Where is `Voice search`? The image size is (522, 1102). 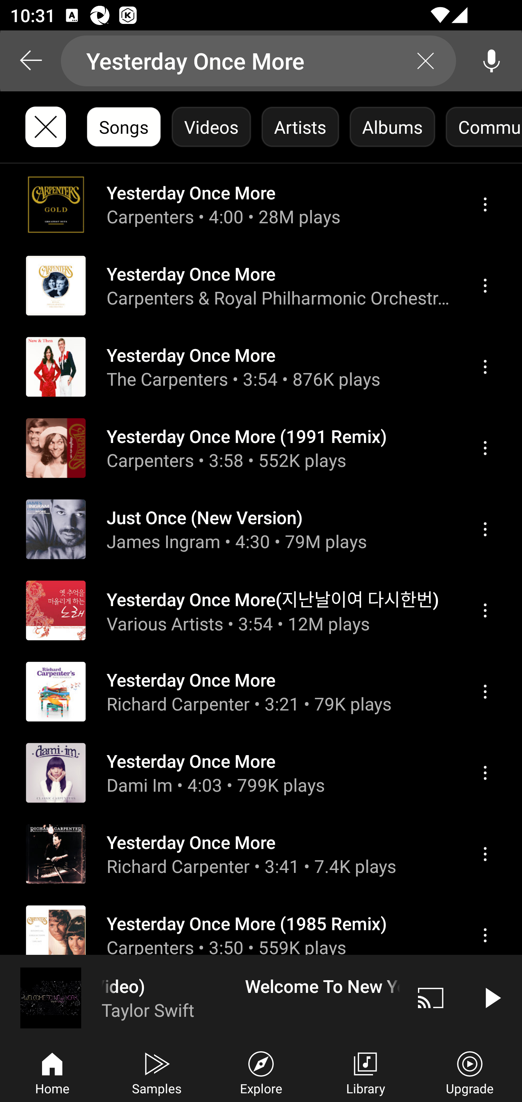
Voice search is located at coordinates (492, 61).